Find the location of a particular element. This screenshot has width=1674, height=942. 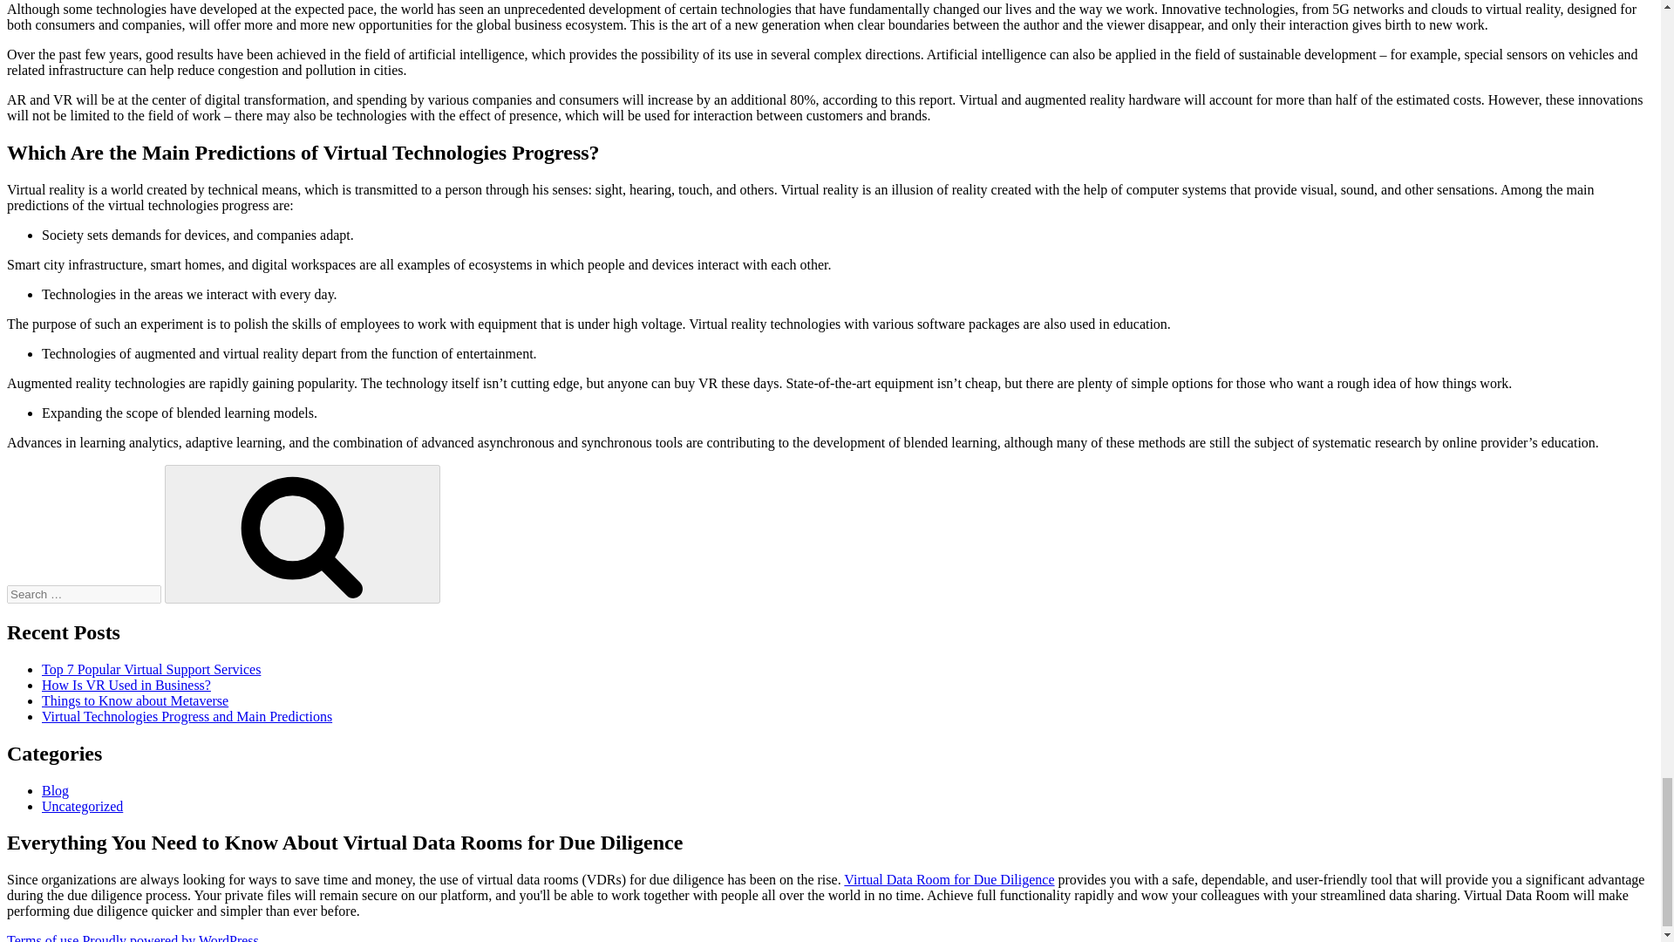

Top 7 Popular Virtual Support Services is located at coordinates (152, 670).